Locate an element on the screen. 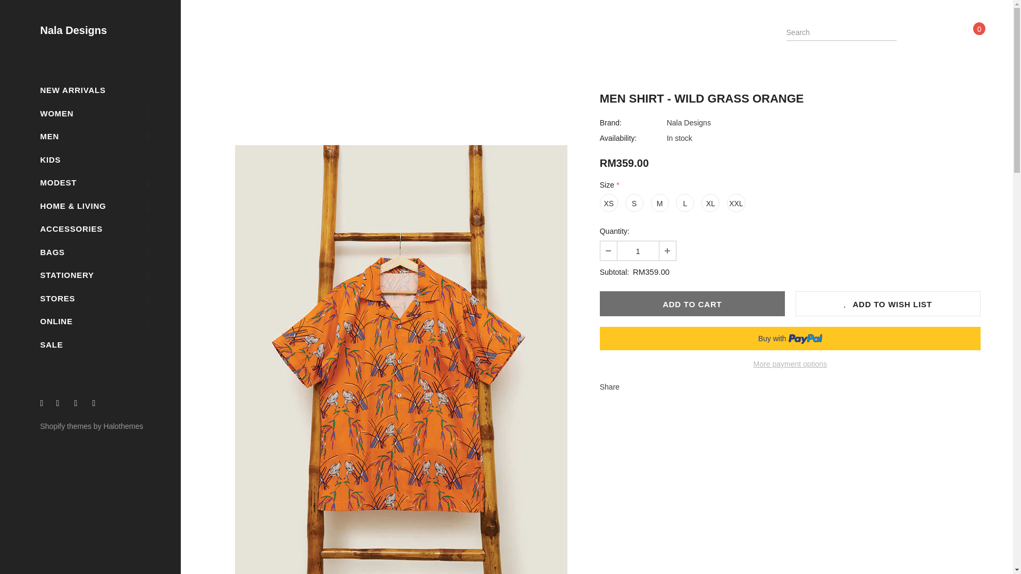 The height and width of the screenshot is (574, 1021). 0 is located at coordinates (972, 32).